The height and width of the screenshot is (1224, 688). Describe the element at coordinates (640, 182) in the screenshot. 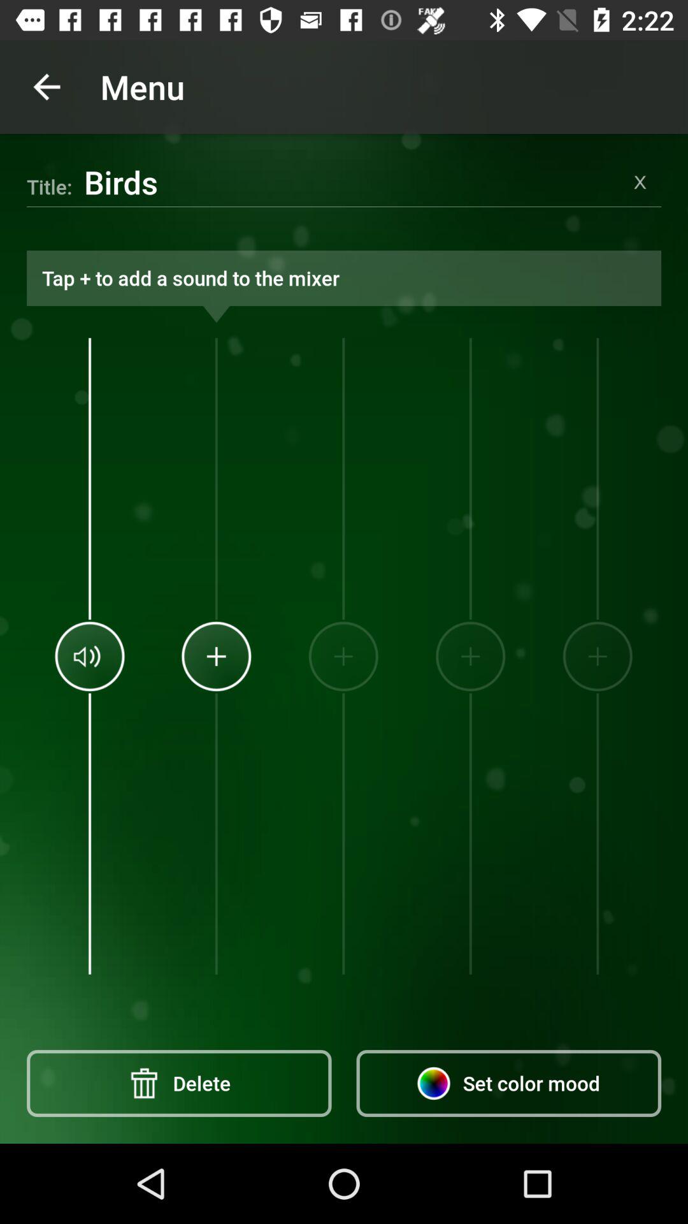

I see `click icon to the right of the birds icon` at that location.